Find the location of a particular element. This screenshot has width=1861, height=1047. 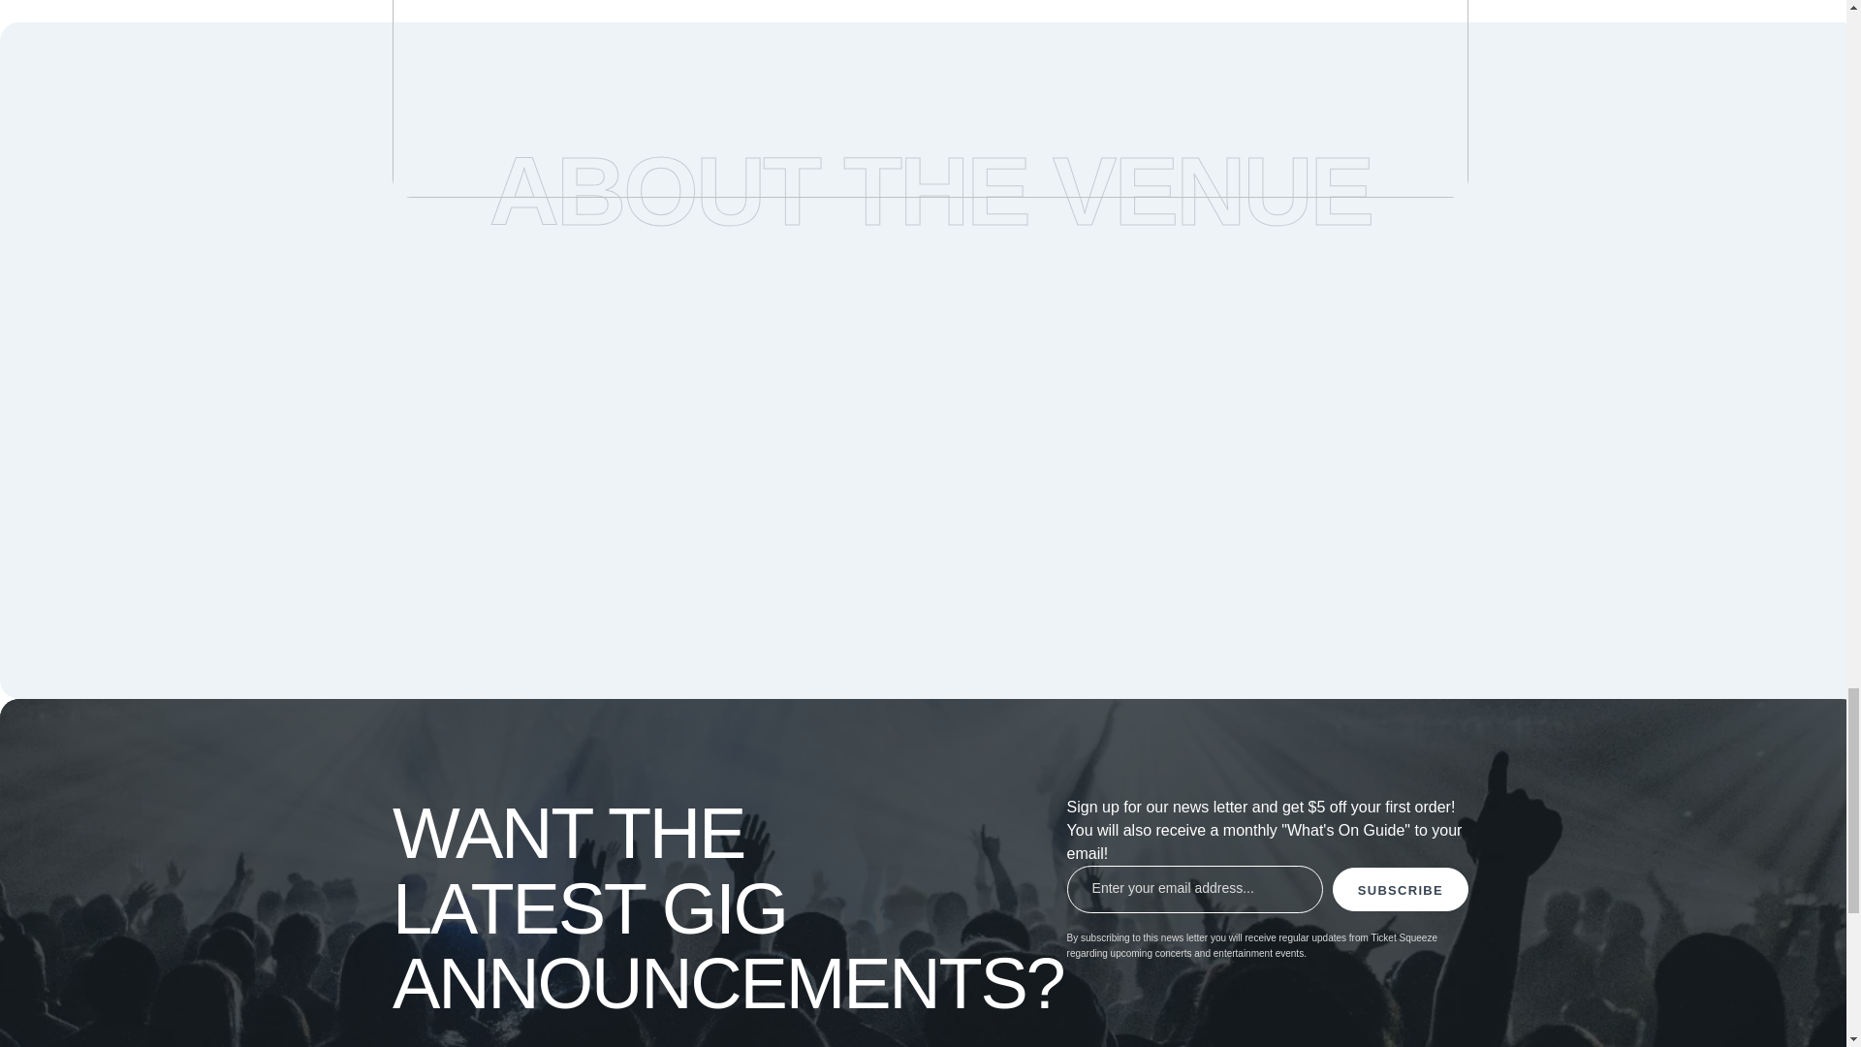

Hamilton is located at coordinates (930, 99).